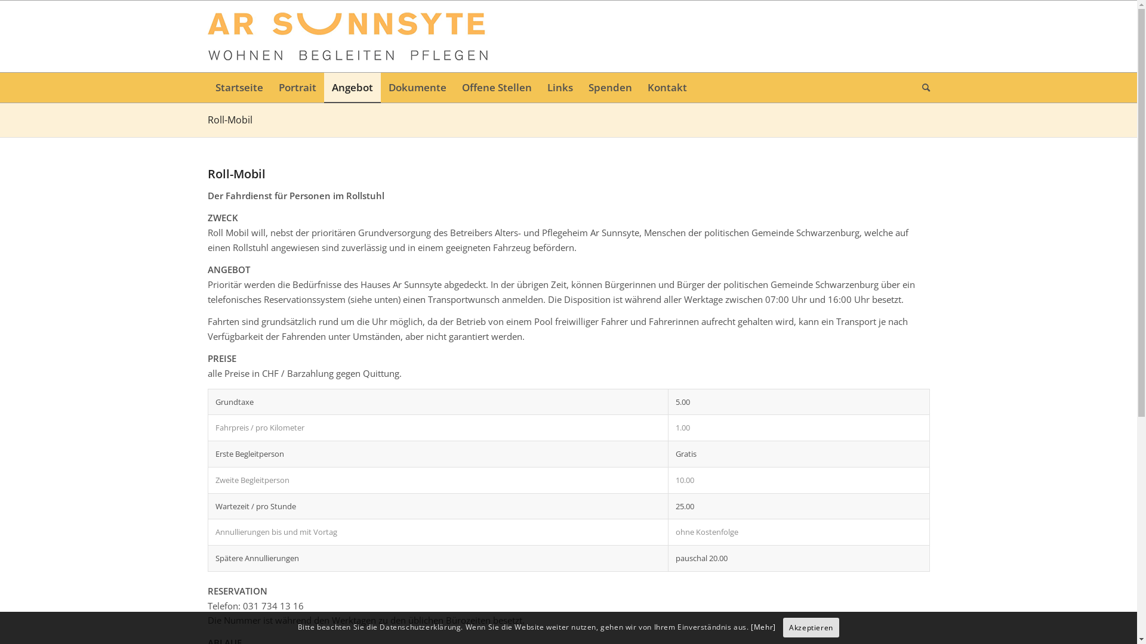 This screenshot has height=644, width=1146. What do you see at coordinates (811, 628) in the screenshot?
I see `Akzeptieren` at bounding box center [811, 628].